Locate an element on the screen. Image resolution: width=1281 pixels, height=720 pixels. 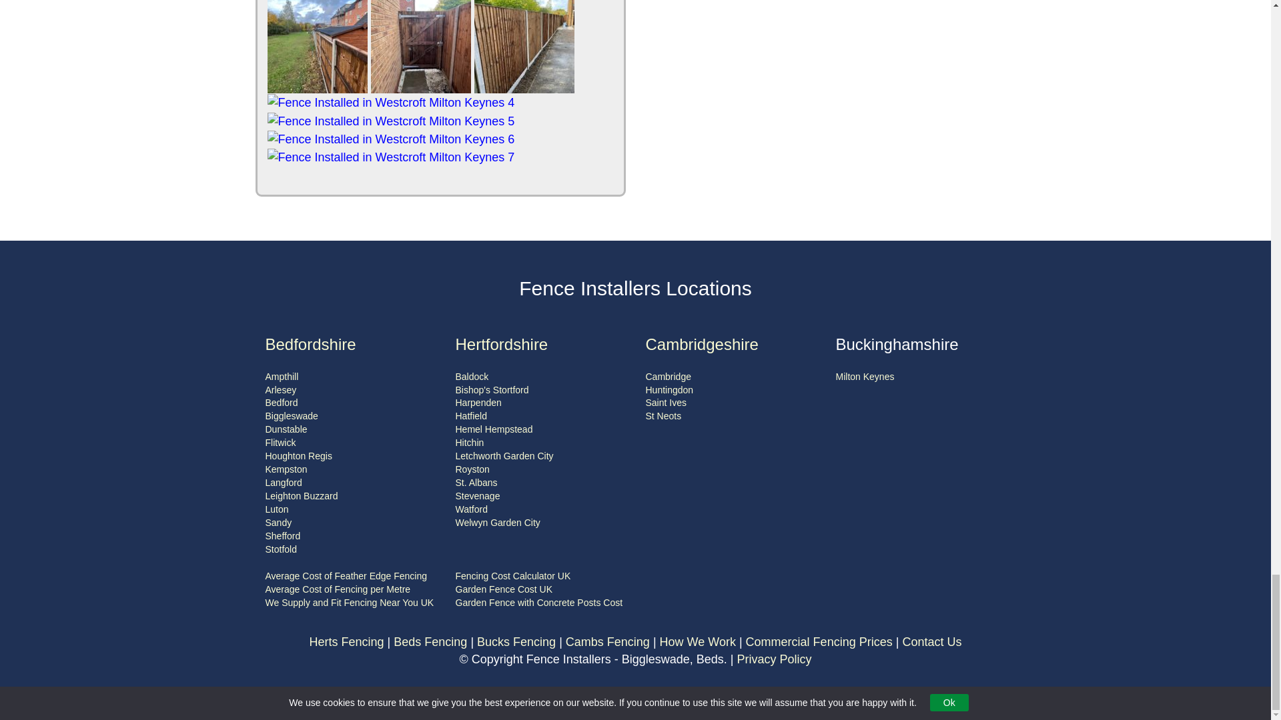
Ampthill is located at coordinates (282, 377).